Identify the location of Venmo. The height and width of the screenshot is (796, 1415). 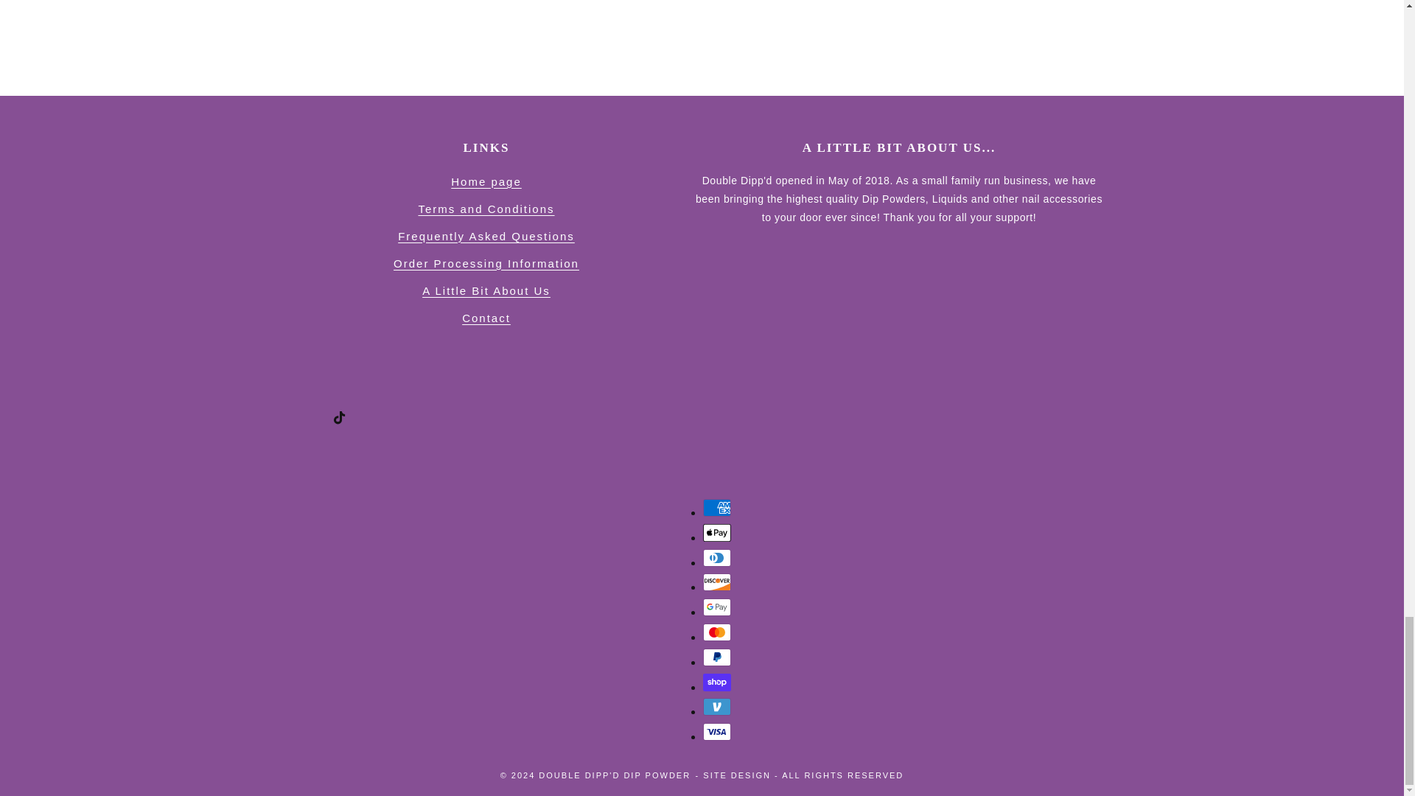
(717, 706).